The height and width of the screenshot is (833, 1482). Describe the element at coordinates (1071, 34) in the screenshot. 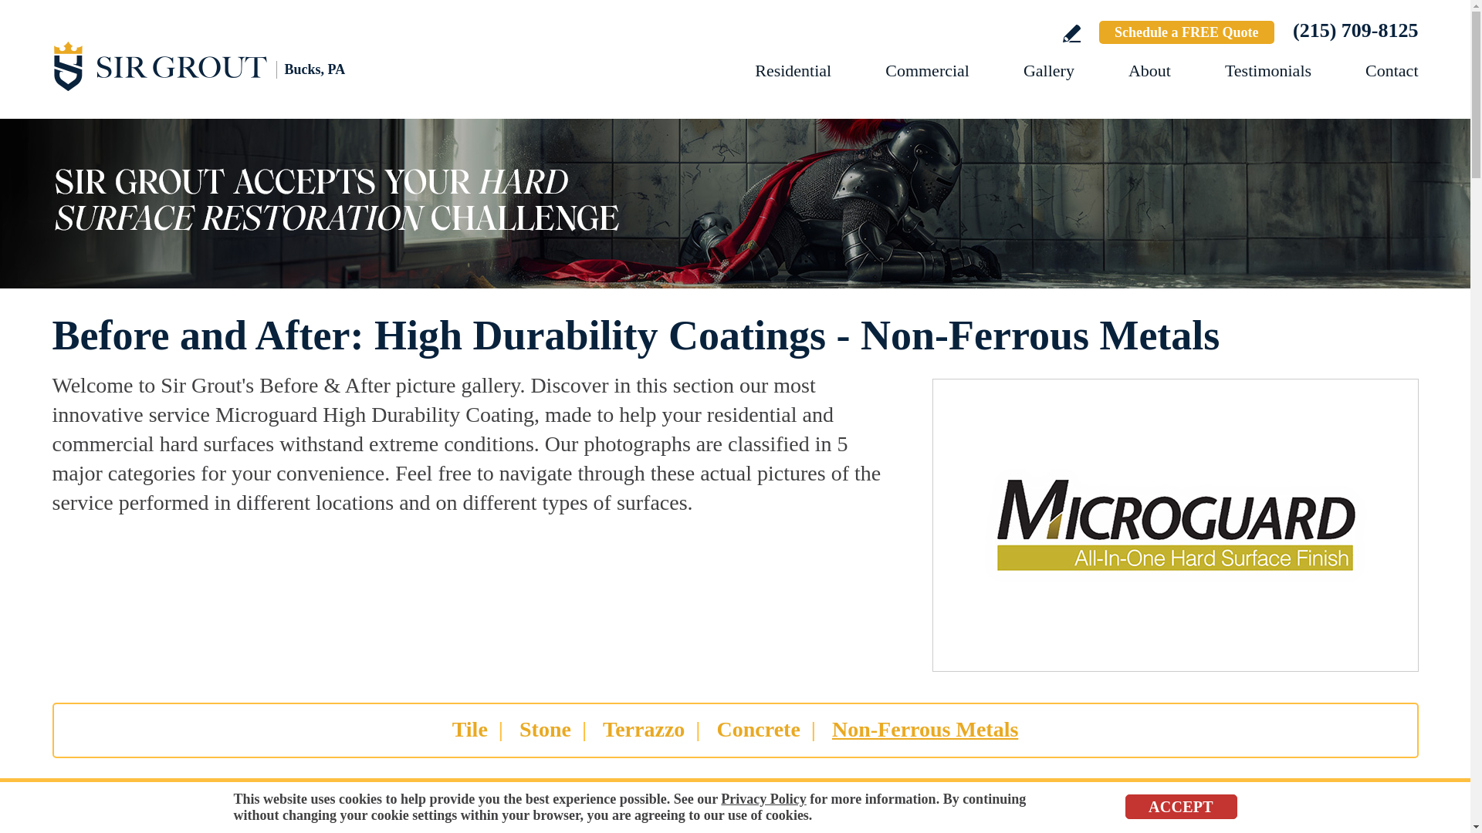

I see `Write a Review` at that location.